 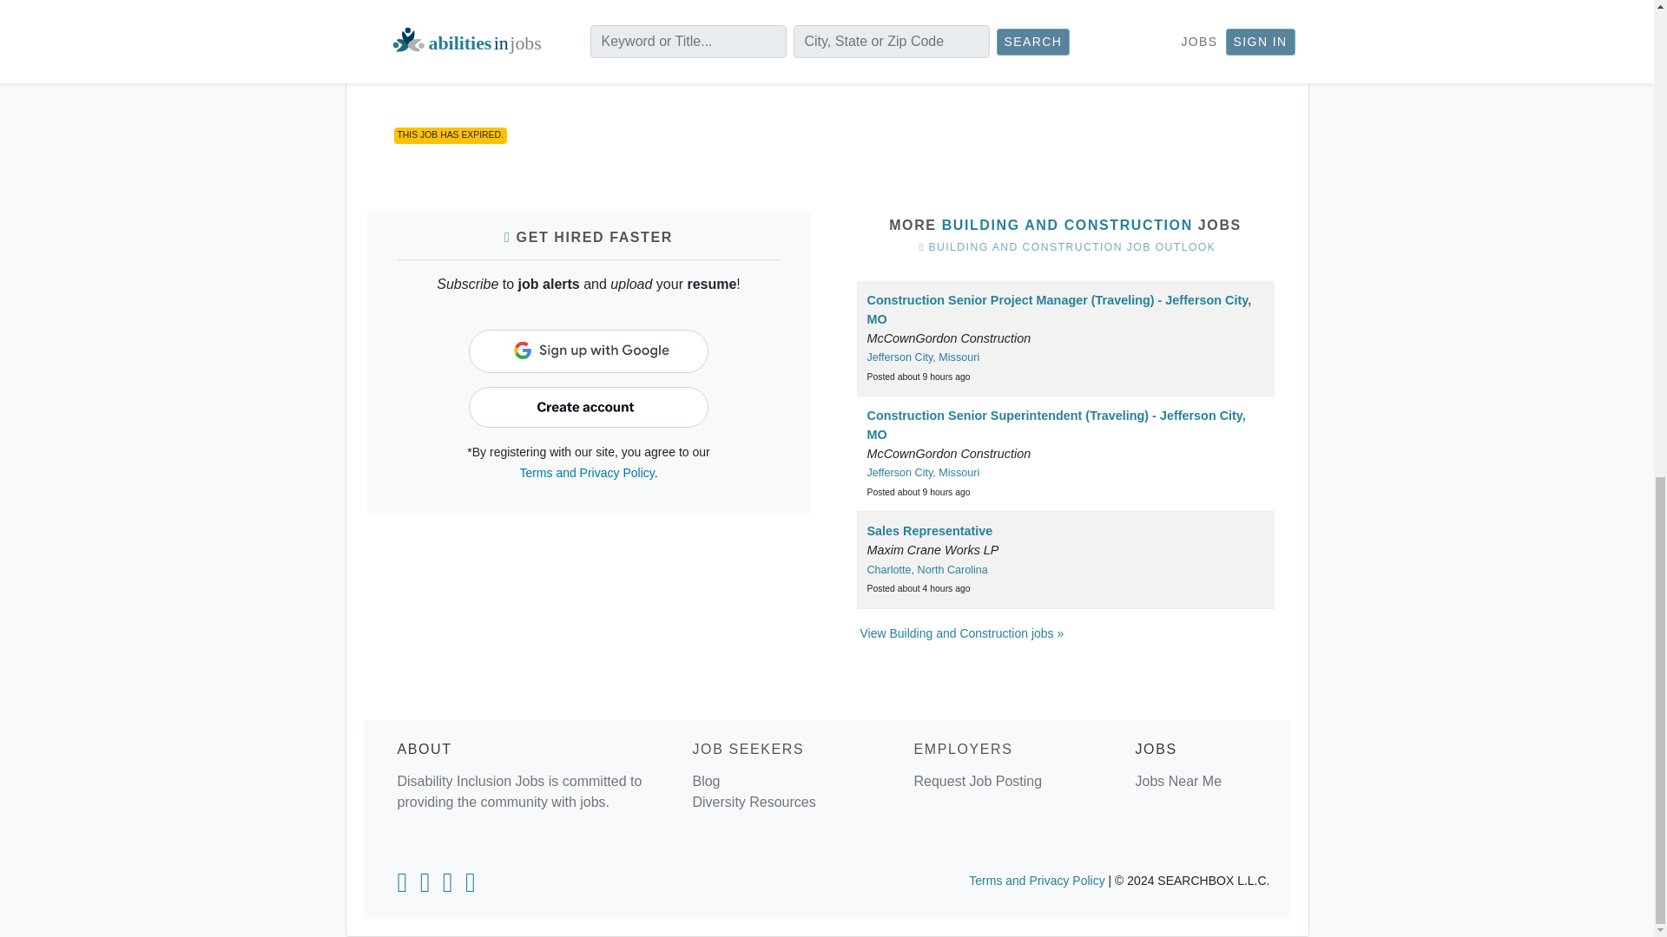 What do you see at coordinates (705, 781) in the screenshot?
I see `Blog` at bounding box center [705, 781].